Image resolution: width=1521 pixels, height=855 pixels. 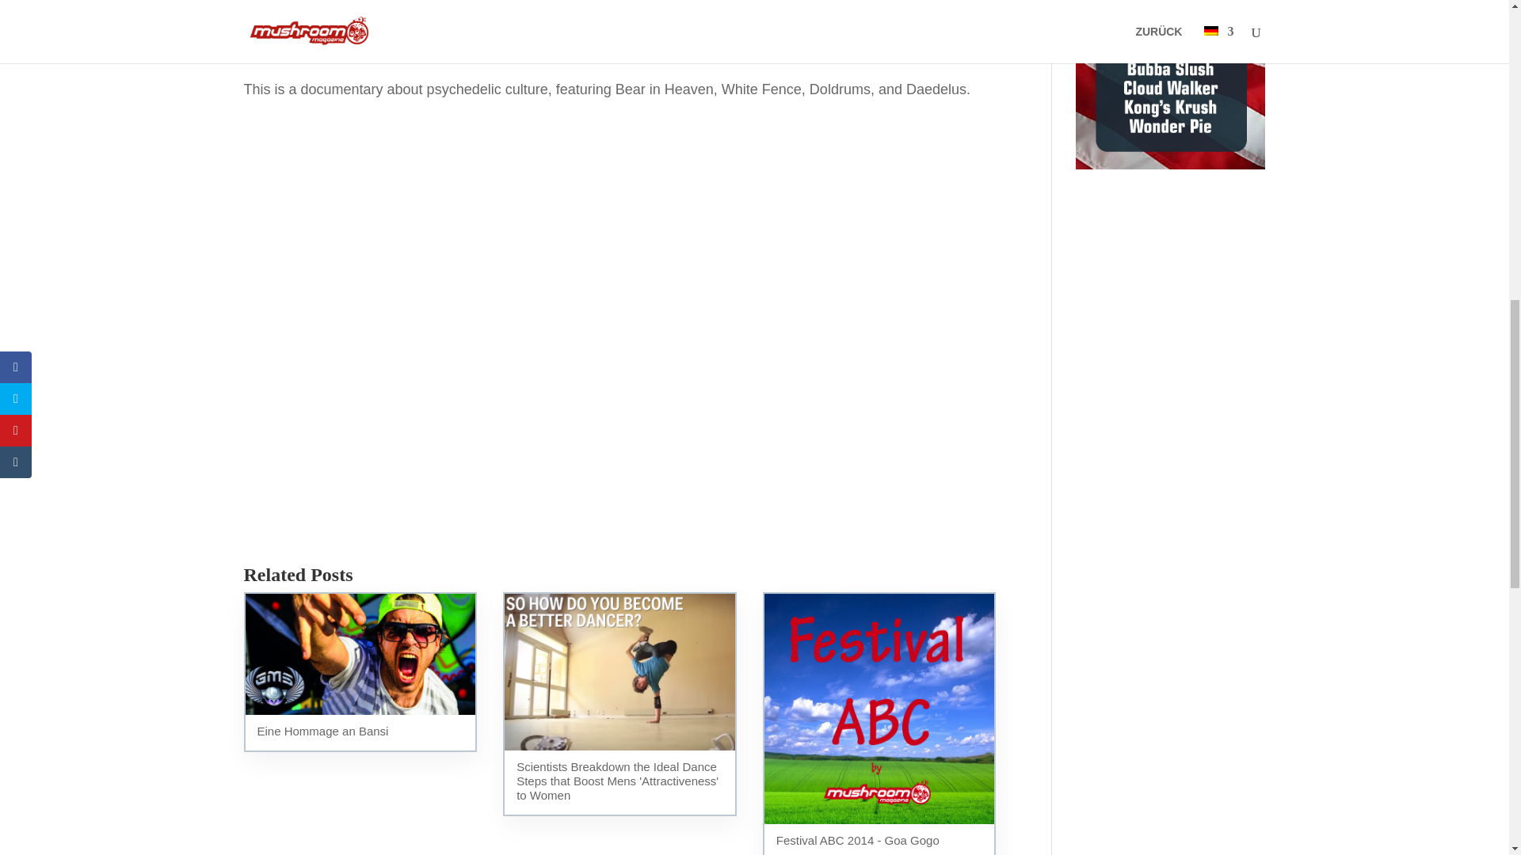 I want to click on Eine Hommage an Bansi, so click(x=360, y=672).